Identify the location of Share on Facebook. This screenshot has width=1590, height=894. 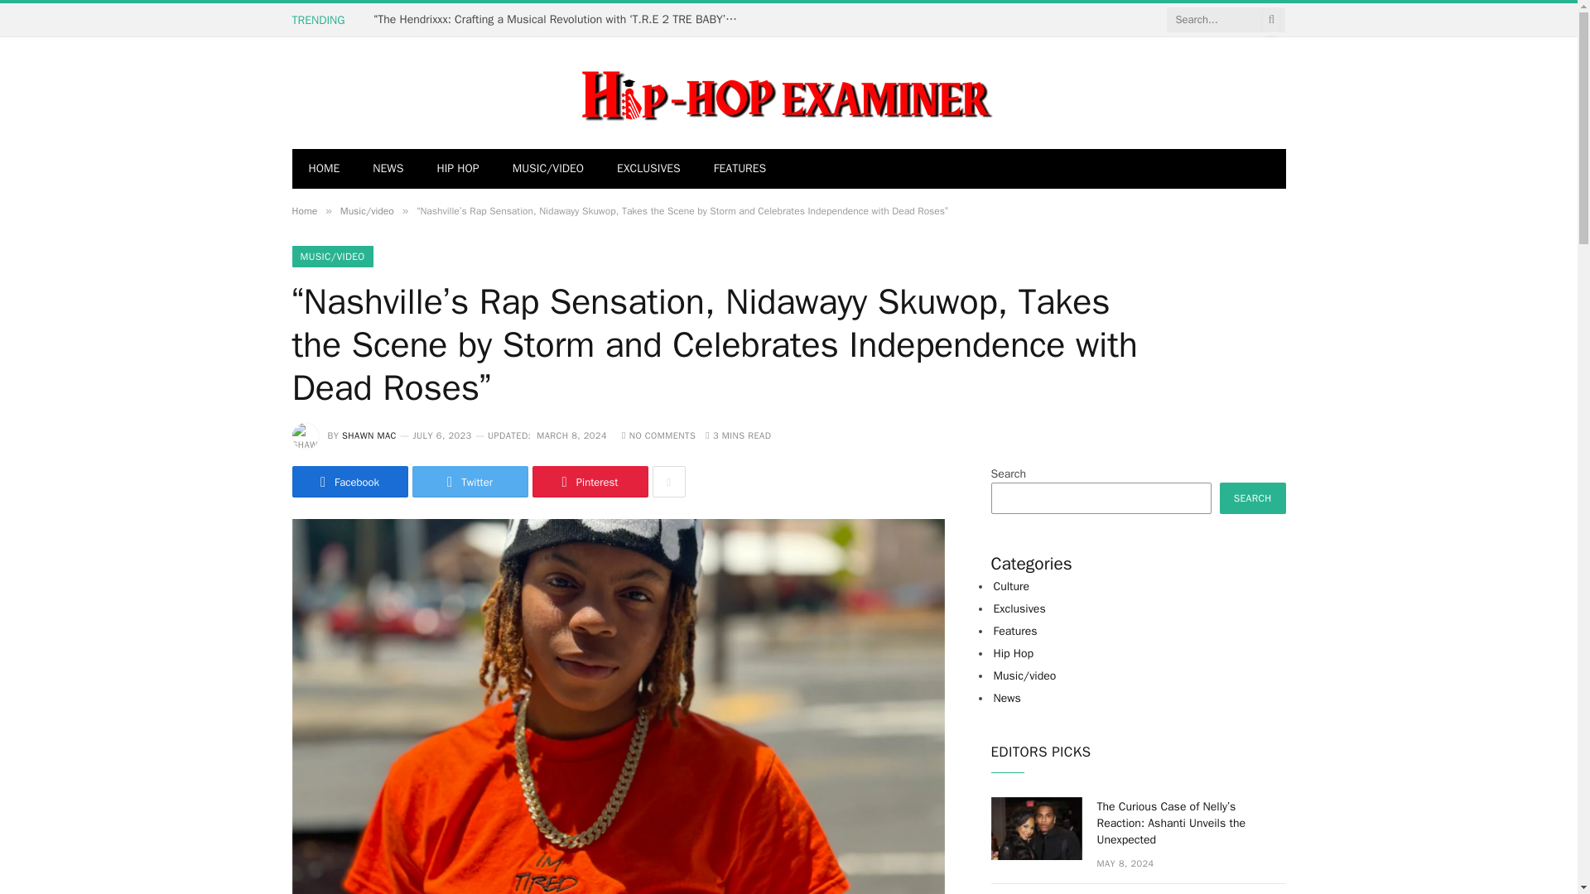
(349, 481).